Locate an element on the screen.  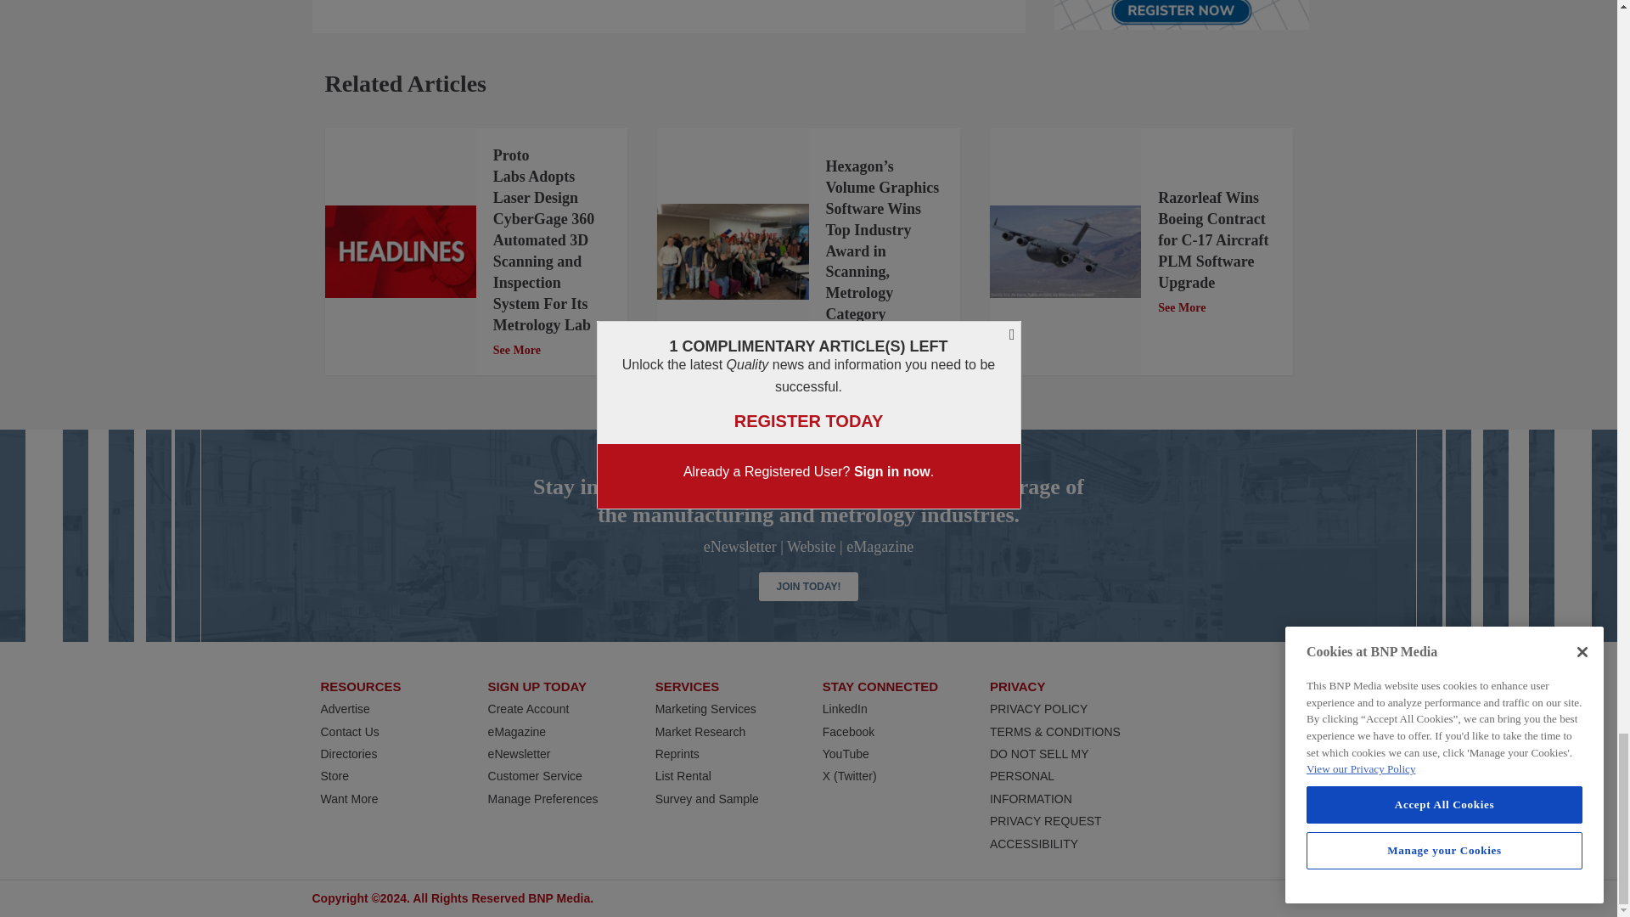
Headlines.jpg is located at coordinates (400, 251).